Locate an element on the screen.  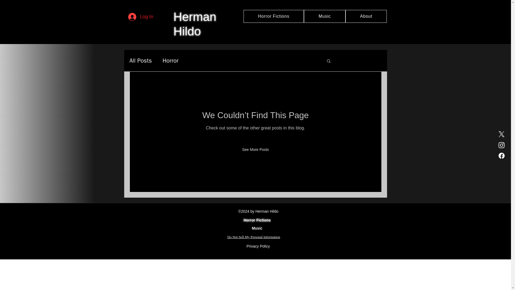
See More Posts is located at coordinates (256, 149).